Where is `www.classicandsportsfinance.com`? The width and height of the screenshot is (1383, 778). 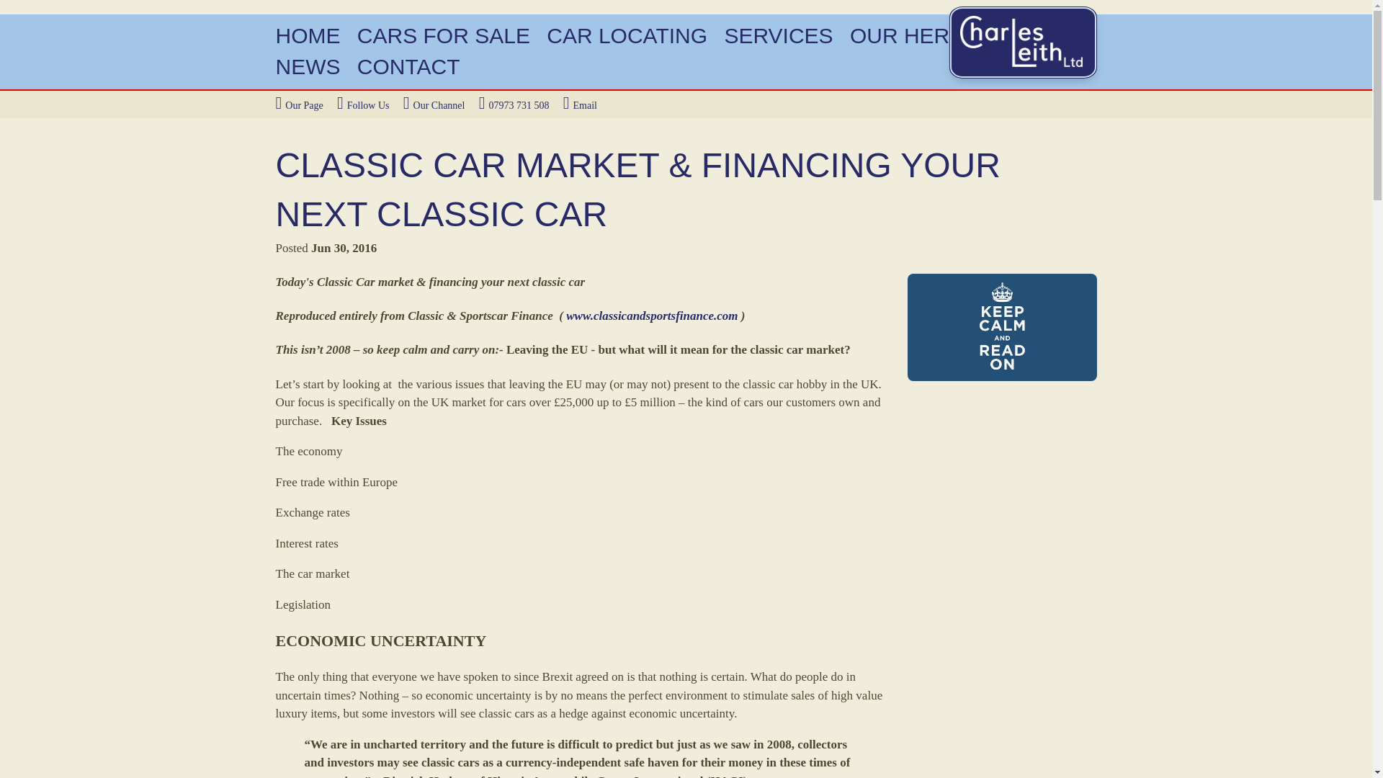
www.classicandsportsfinance.com is located at coordinates (651, 316).